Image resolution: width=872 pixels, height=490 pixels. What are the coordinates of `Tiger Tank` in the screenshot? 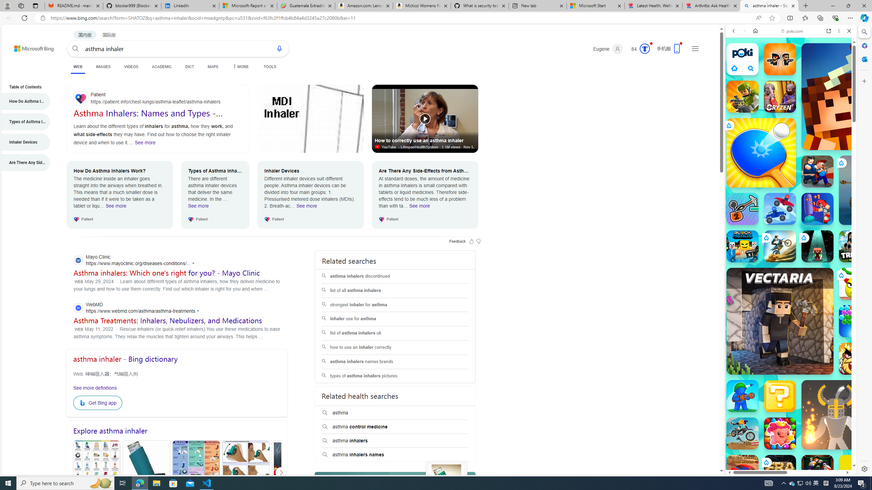 It's located at (873, 190).